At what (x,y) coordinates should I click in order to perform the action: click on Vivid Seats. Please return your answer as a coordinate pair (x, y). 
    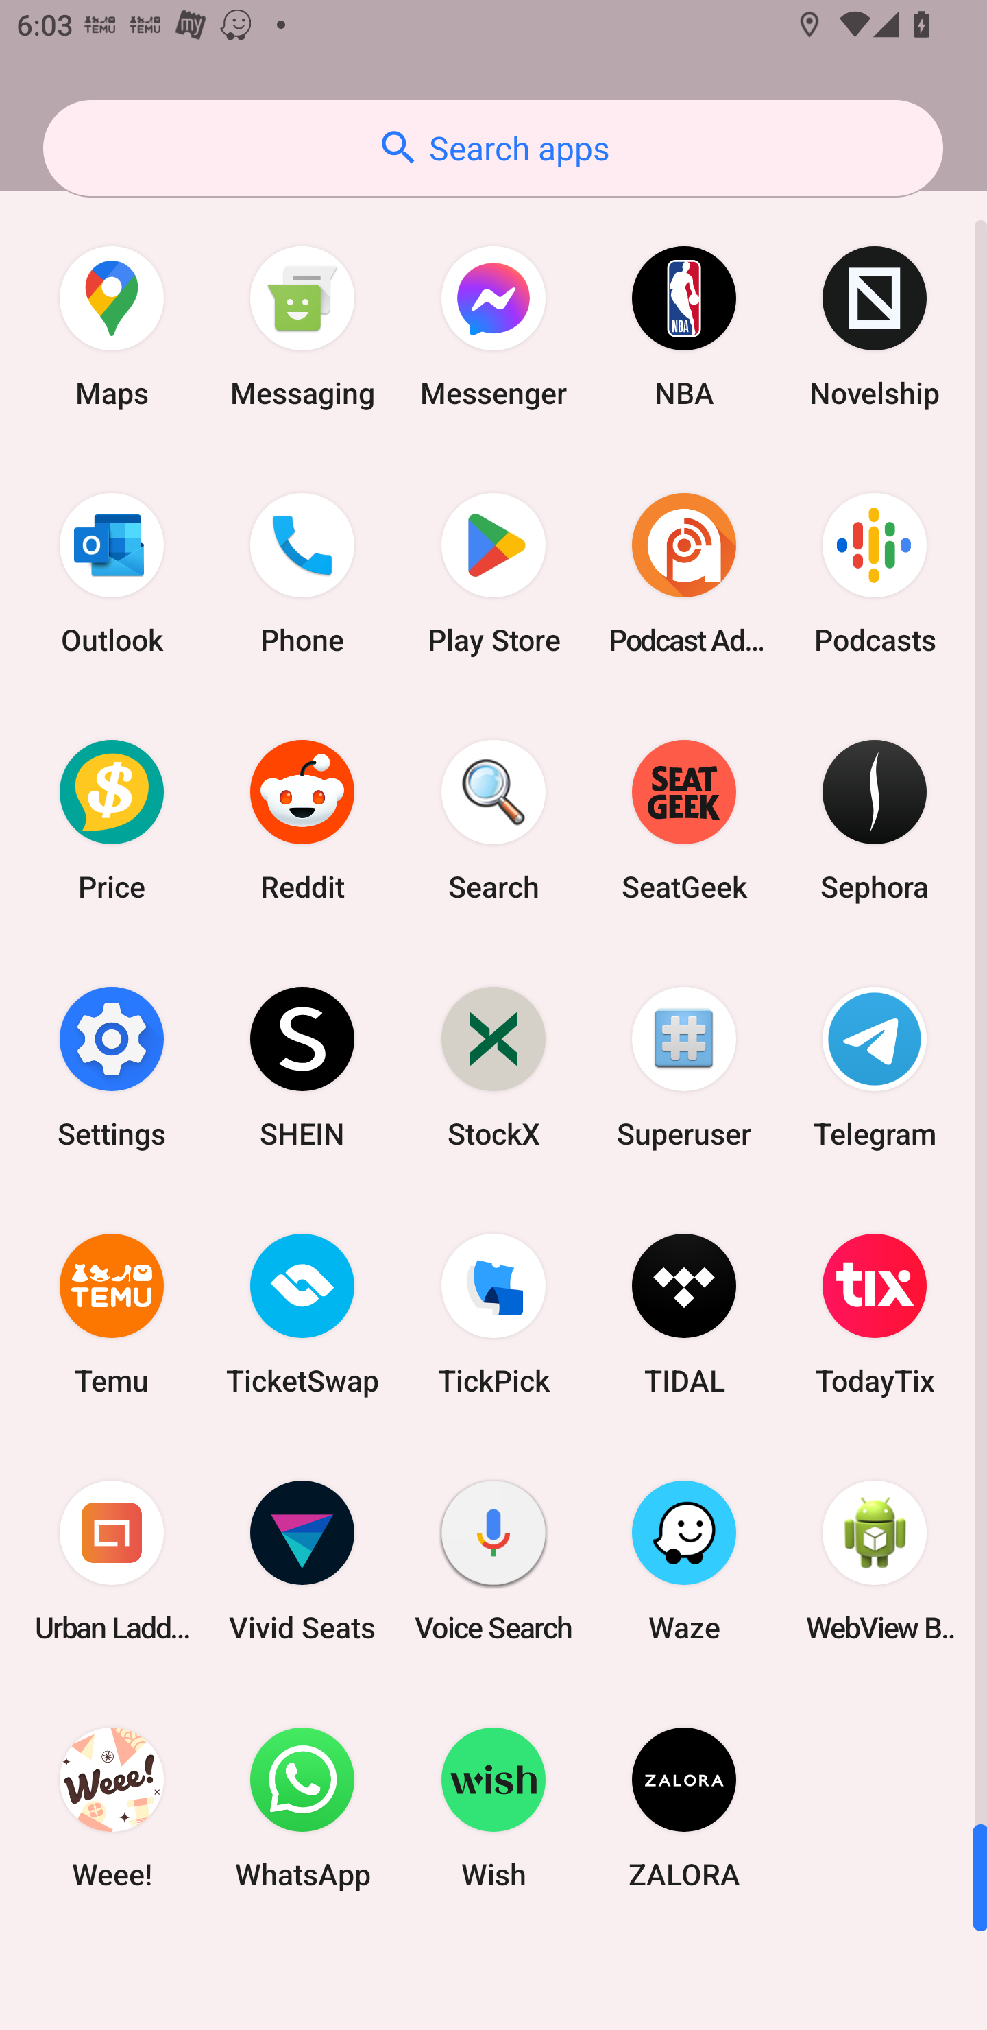
    Looking at the image, I should click on (302, 1561).